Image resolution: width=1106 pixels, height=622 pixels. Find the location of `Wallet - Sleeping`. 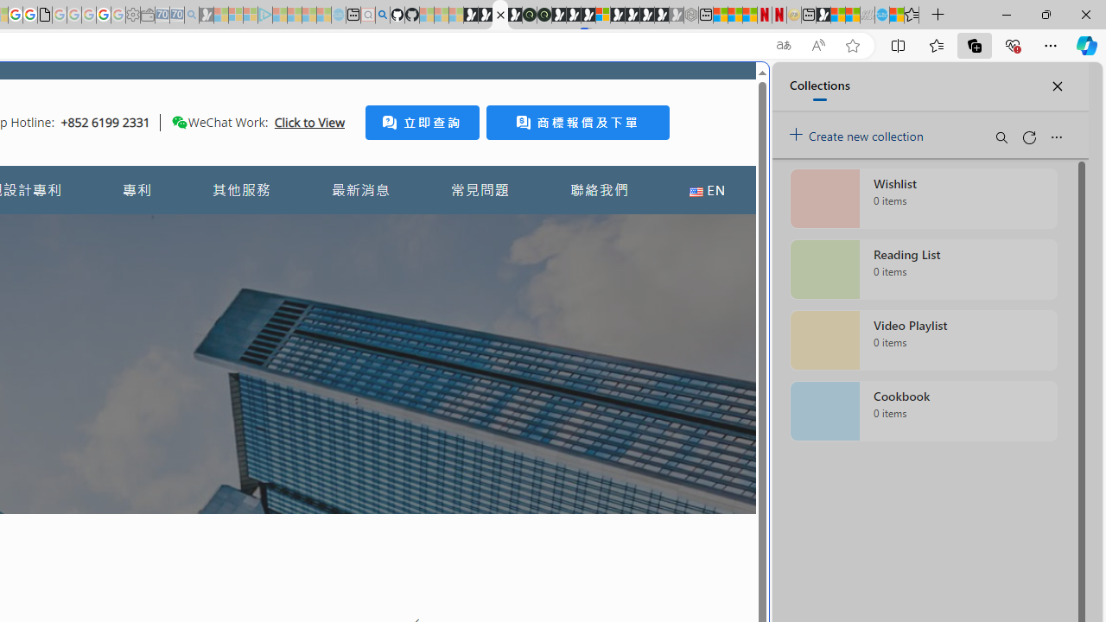

Wallet - Sleeping is located at coordinates (147, 16).